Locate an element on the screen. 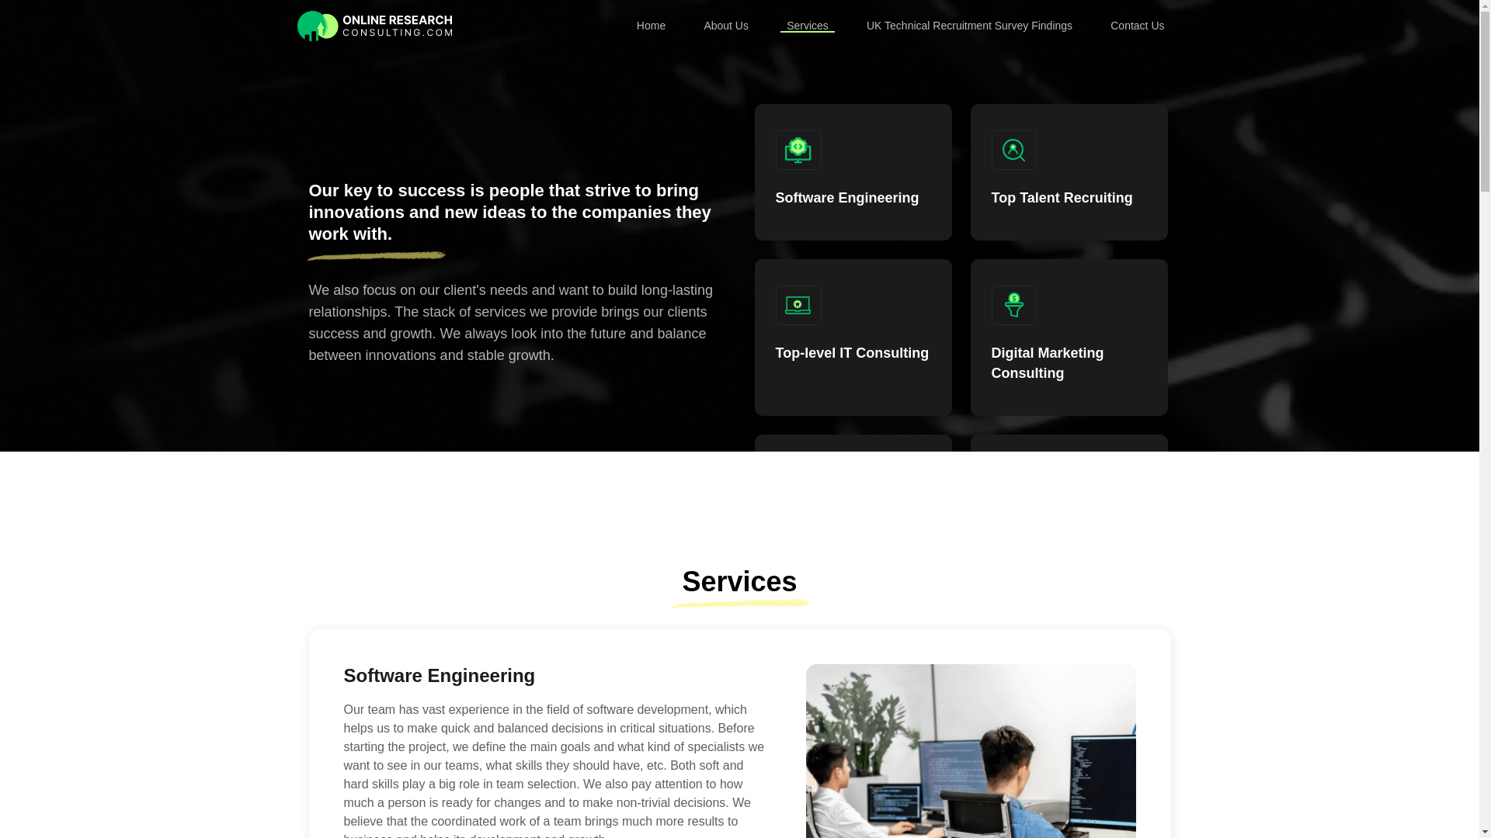 The height and width of the screenshot is (838, 1491). Services is located at coordinates (808, 26).